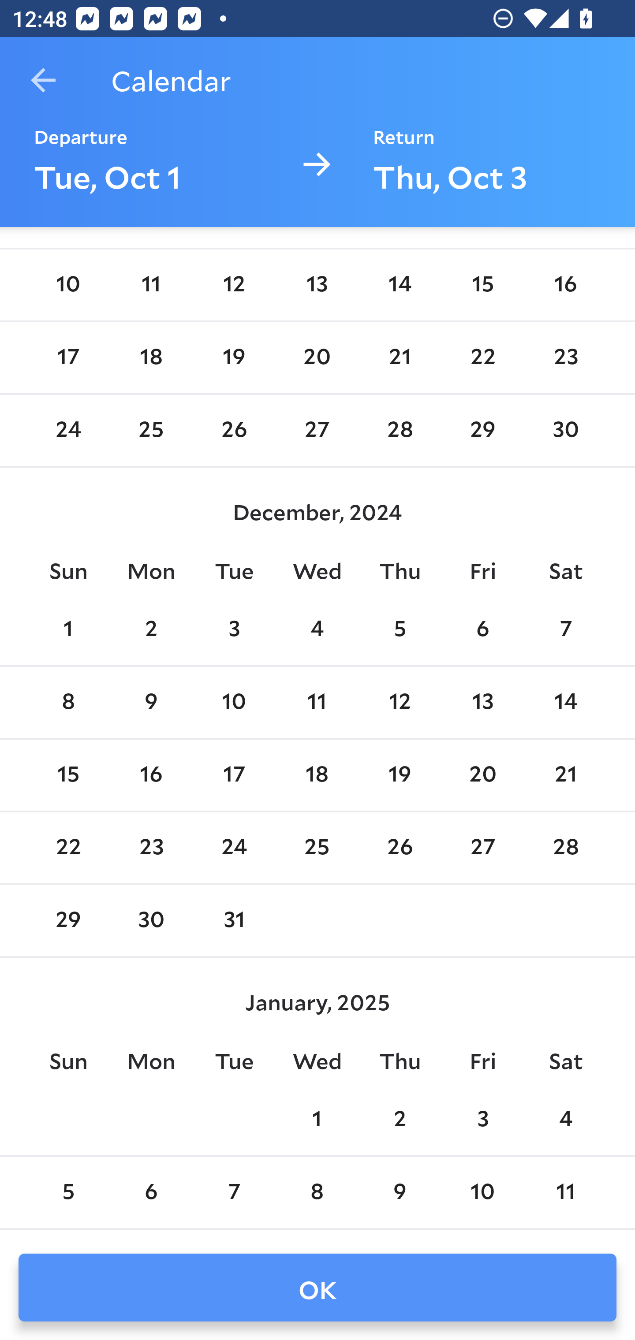  What do you see at coordinates (68, 357) in the screenshot?
I see `17` at bounding box center [68, 357].